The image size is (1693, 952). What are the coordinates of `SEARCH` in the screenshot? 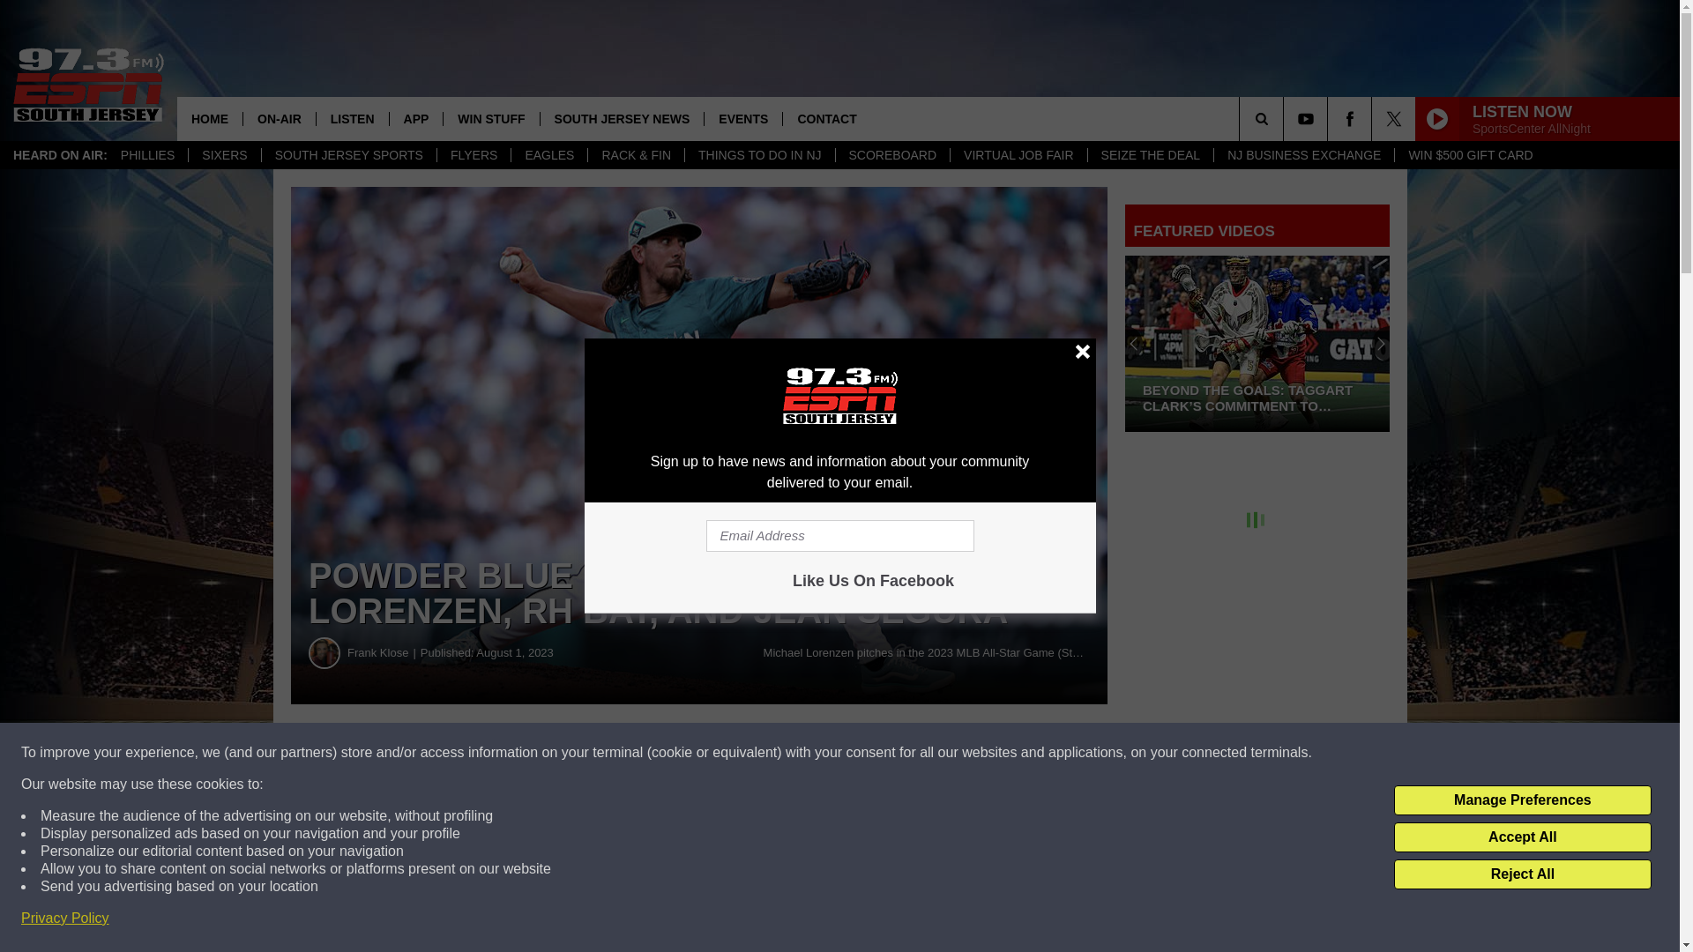 It's located at (1286, 118).